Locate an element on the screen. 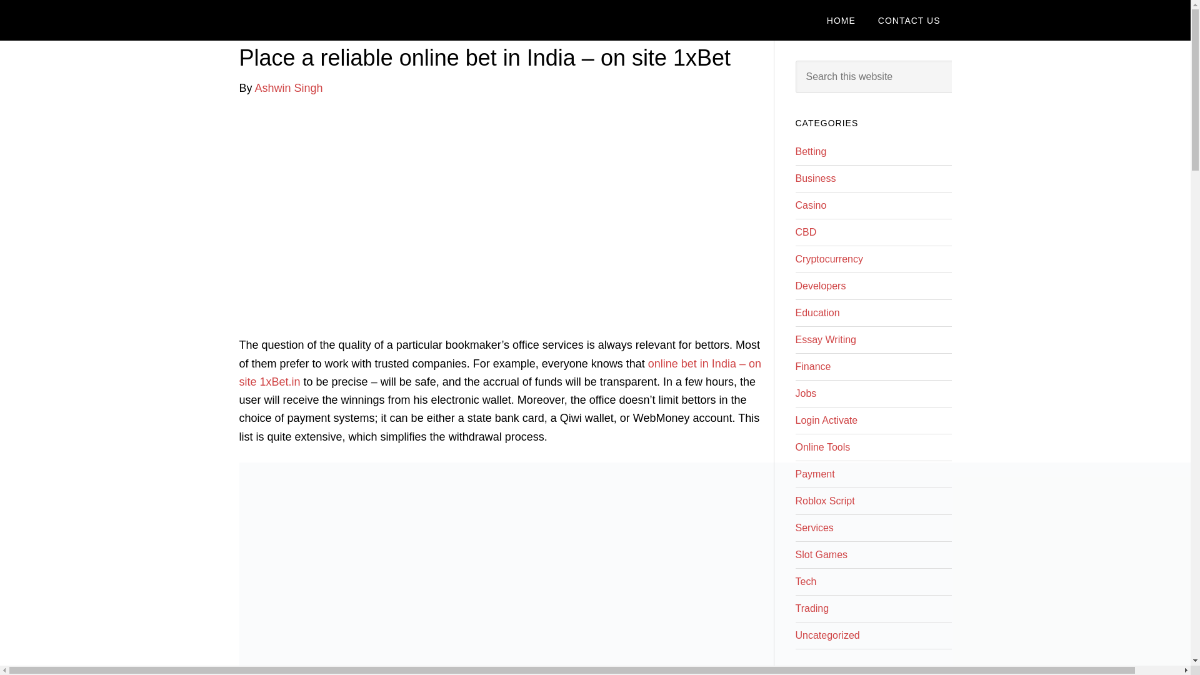 The width and height of the screenshot is (1200, 675). Developers is located at coordinates (820, 286).